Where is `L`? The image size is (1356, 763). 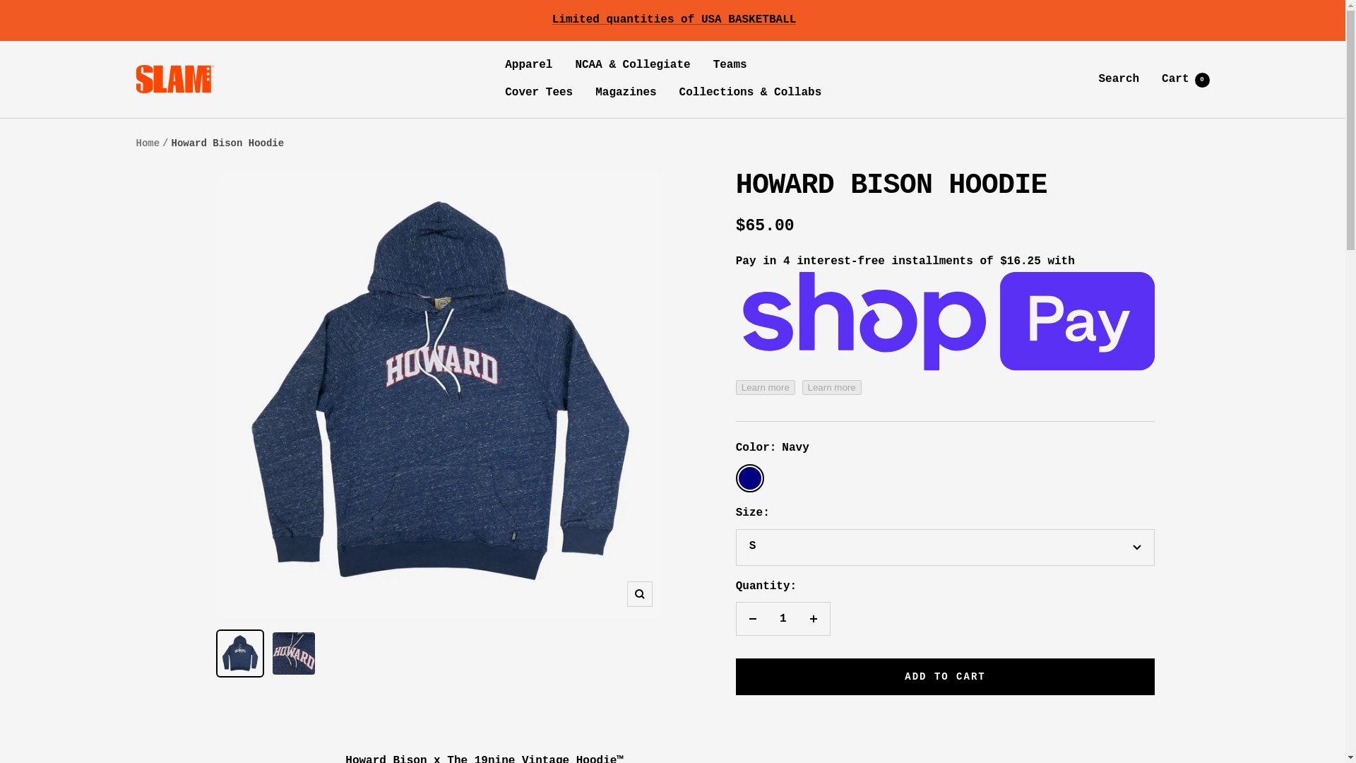
L is located at coordinates (1185, 78).